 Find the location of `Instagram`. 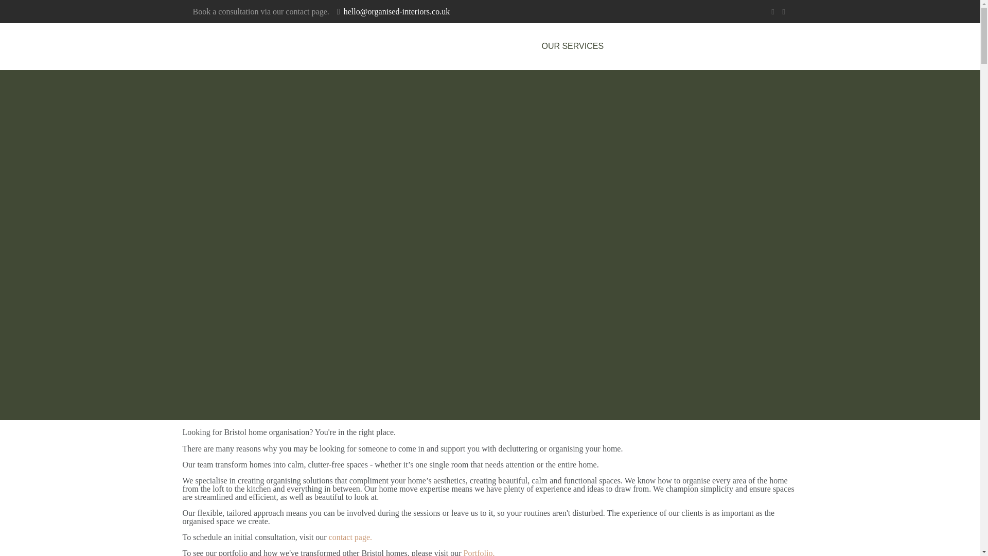

Instagram is located at coordinates (784, 12).